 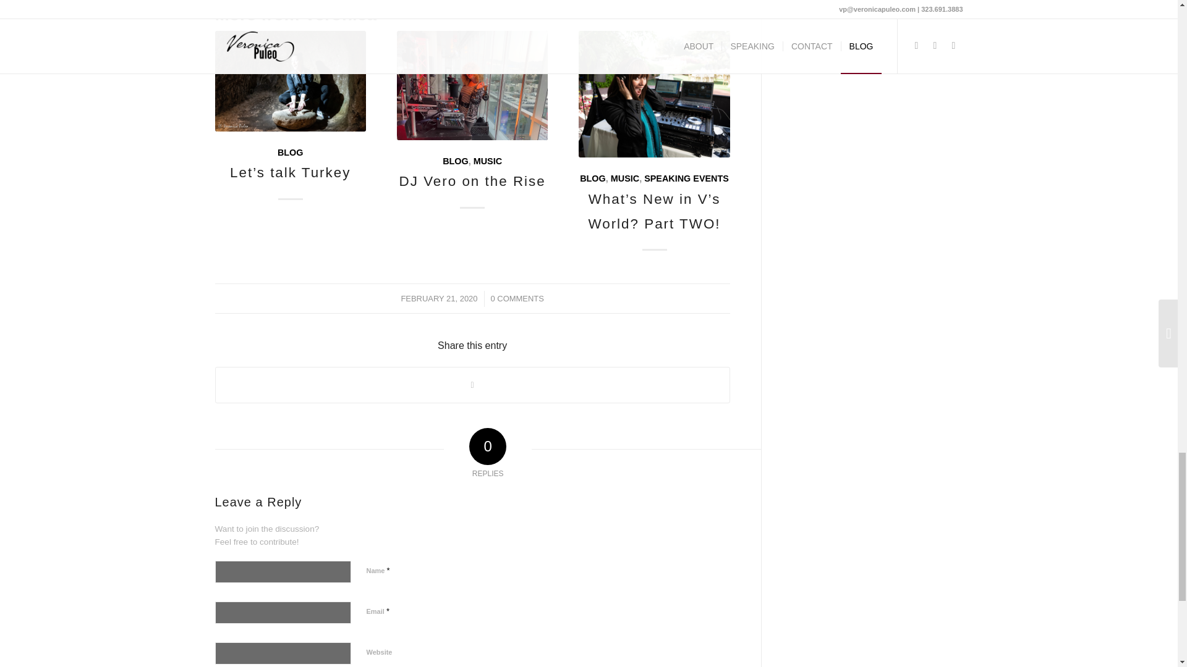 I want to click on BLOG, so click(x=291, y=152).